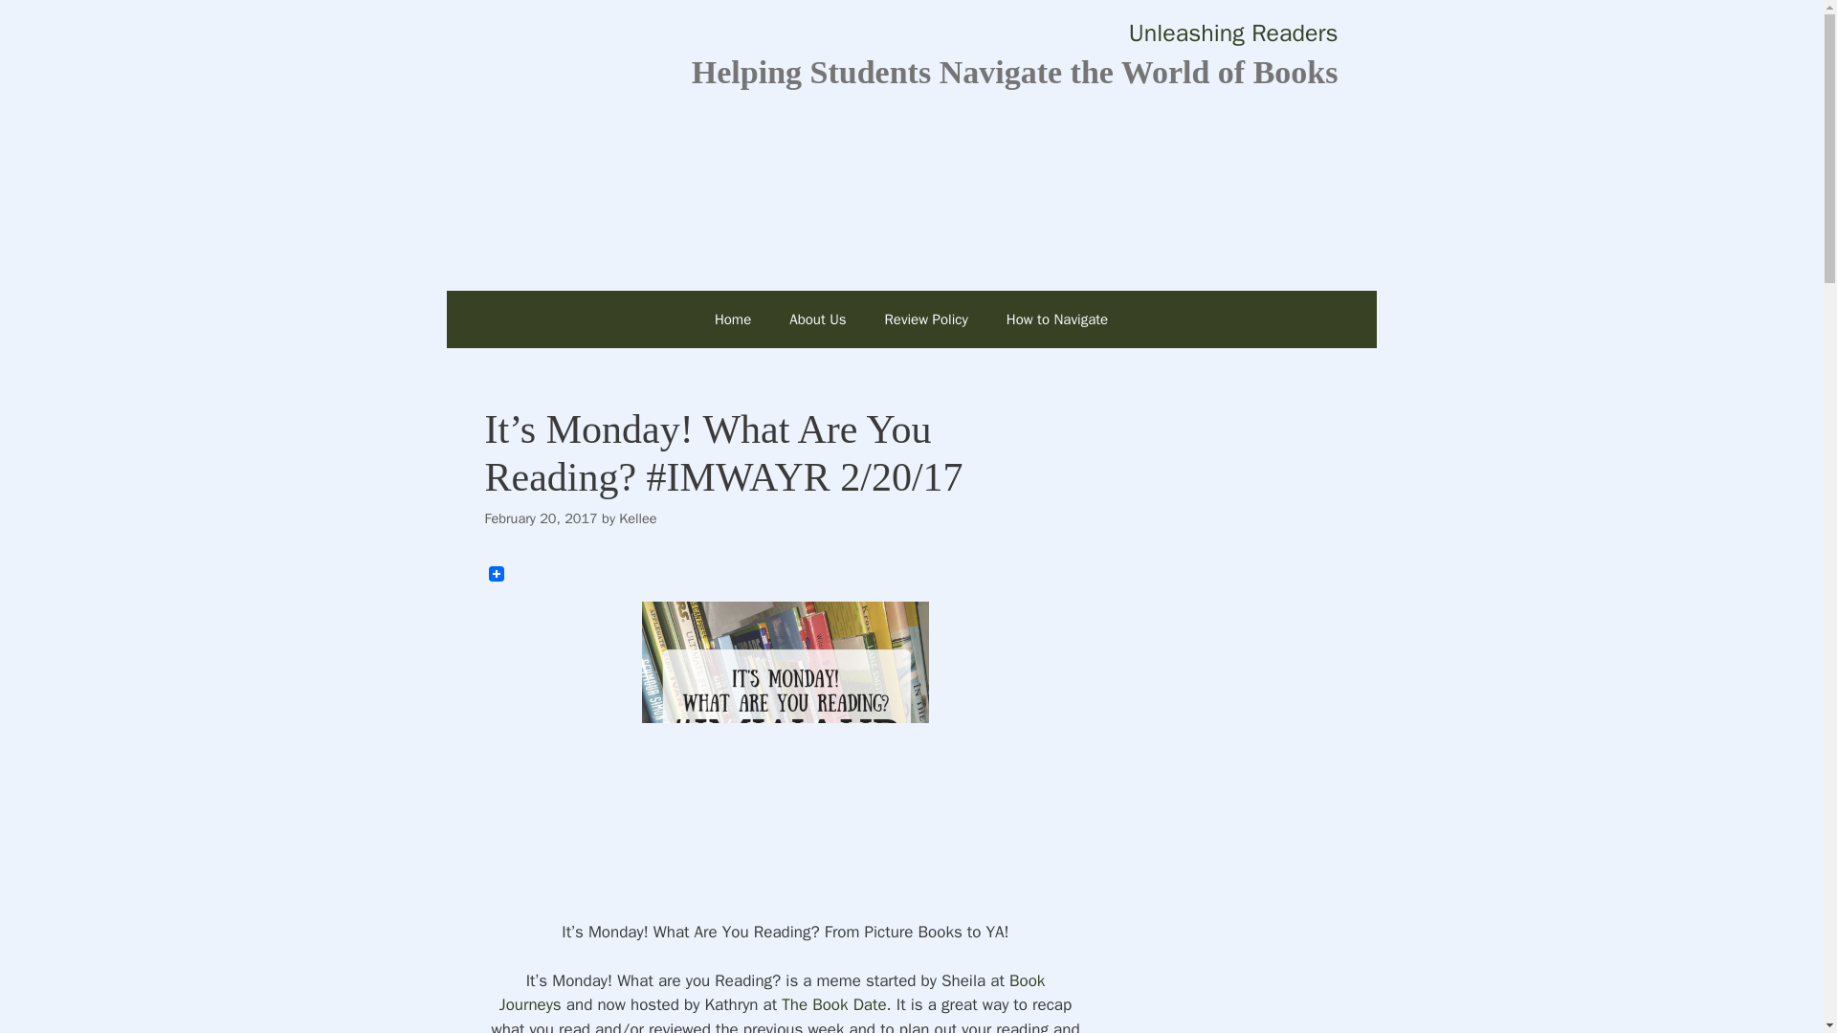 The height and width of the screenshot is (1033, 1837). Describe the element at coordinates (637, 518) in the screenshot. I see `View all posts by Kellee` at that location.